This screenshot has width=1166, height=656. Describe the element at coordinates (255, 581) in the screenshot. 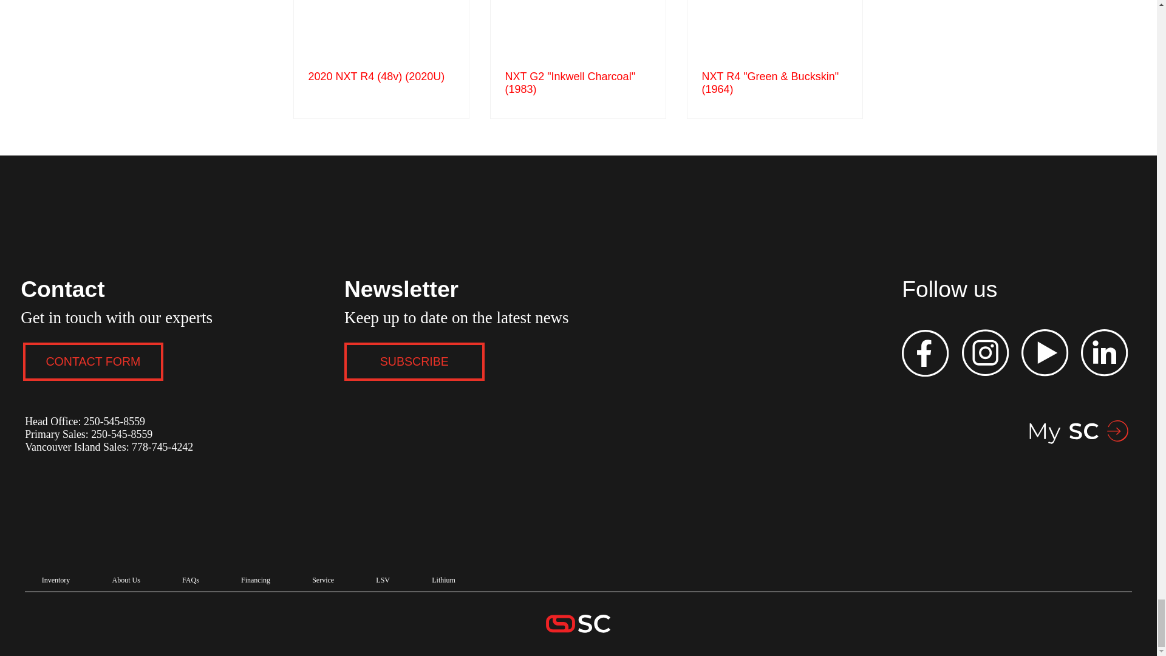

I see `Financing` at that location.